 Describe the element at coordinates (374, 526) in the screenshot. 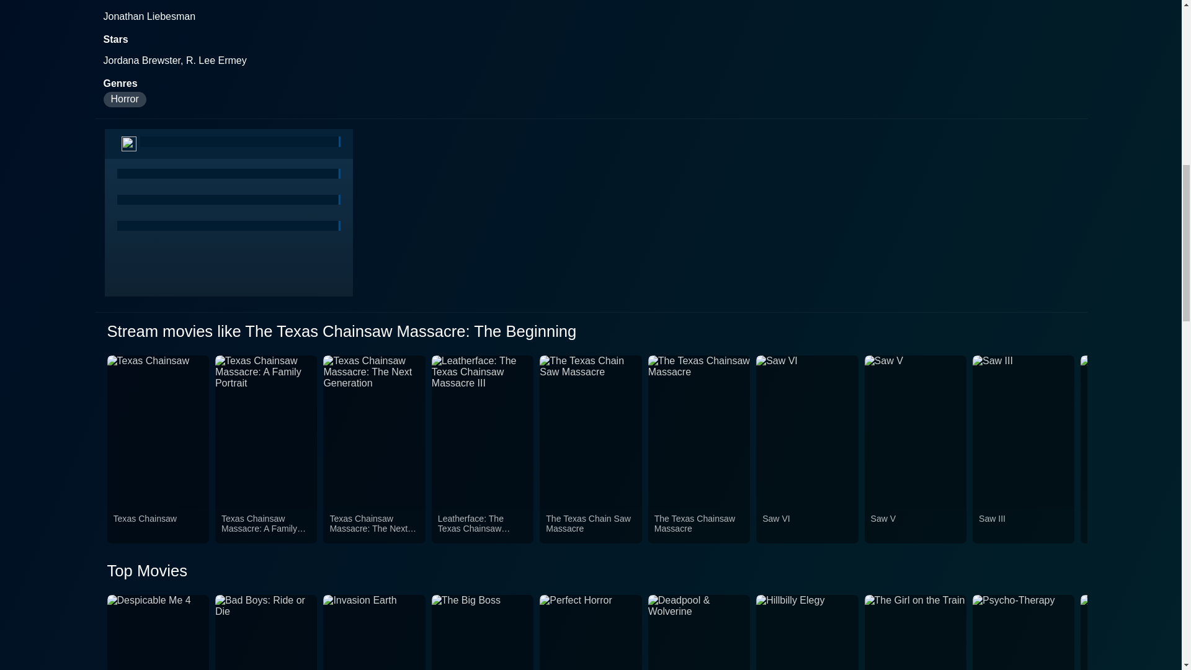

I see `Texas Chainsaw Massacre: The Next Generation` at that location.